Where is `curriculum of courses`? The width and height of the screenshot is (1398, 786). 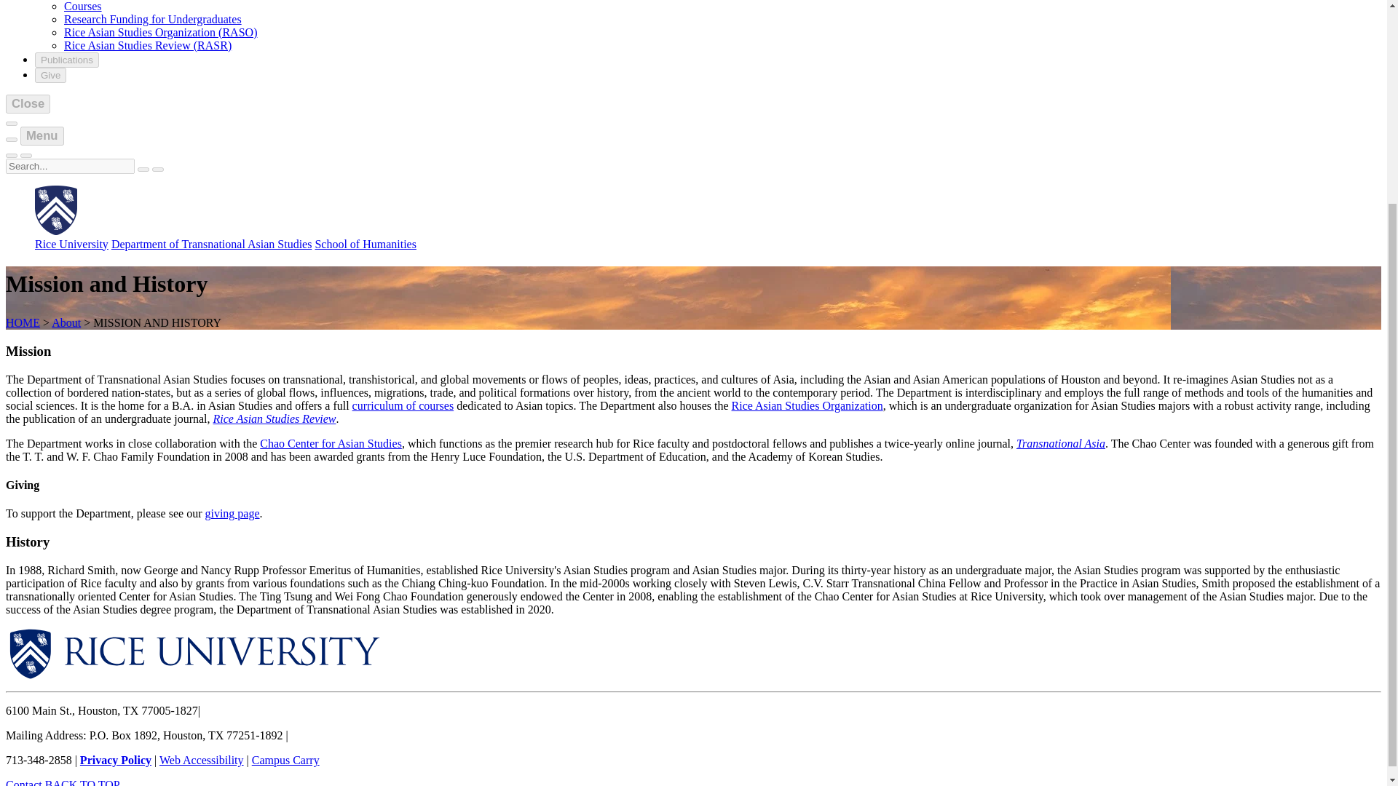
curriculum of courses is located at coordinates (403, 405).